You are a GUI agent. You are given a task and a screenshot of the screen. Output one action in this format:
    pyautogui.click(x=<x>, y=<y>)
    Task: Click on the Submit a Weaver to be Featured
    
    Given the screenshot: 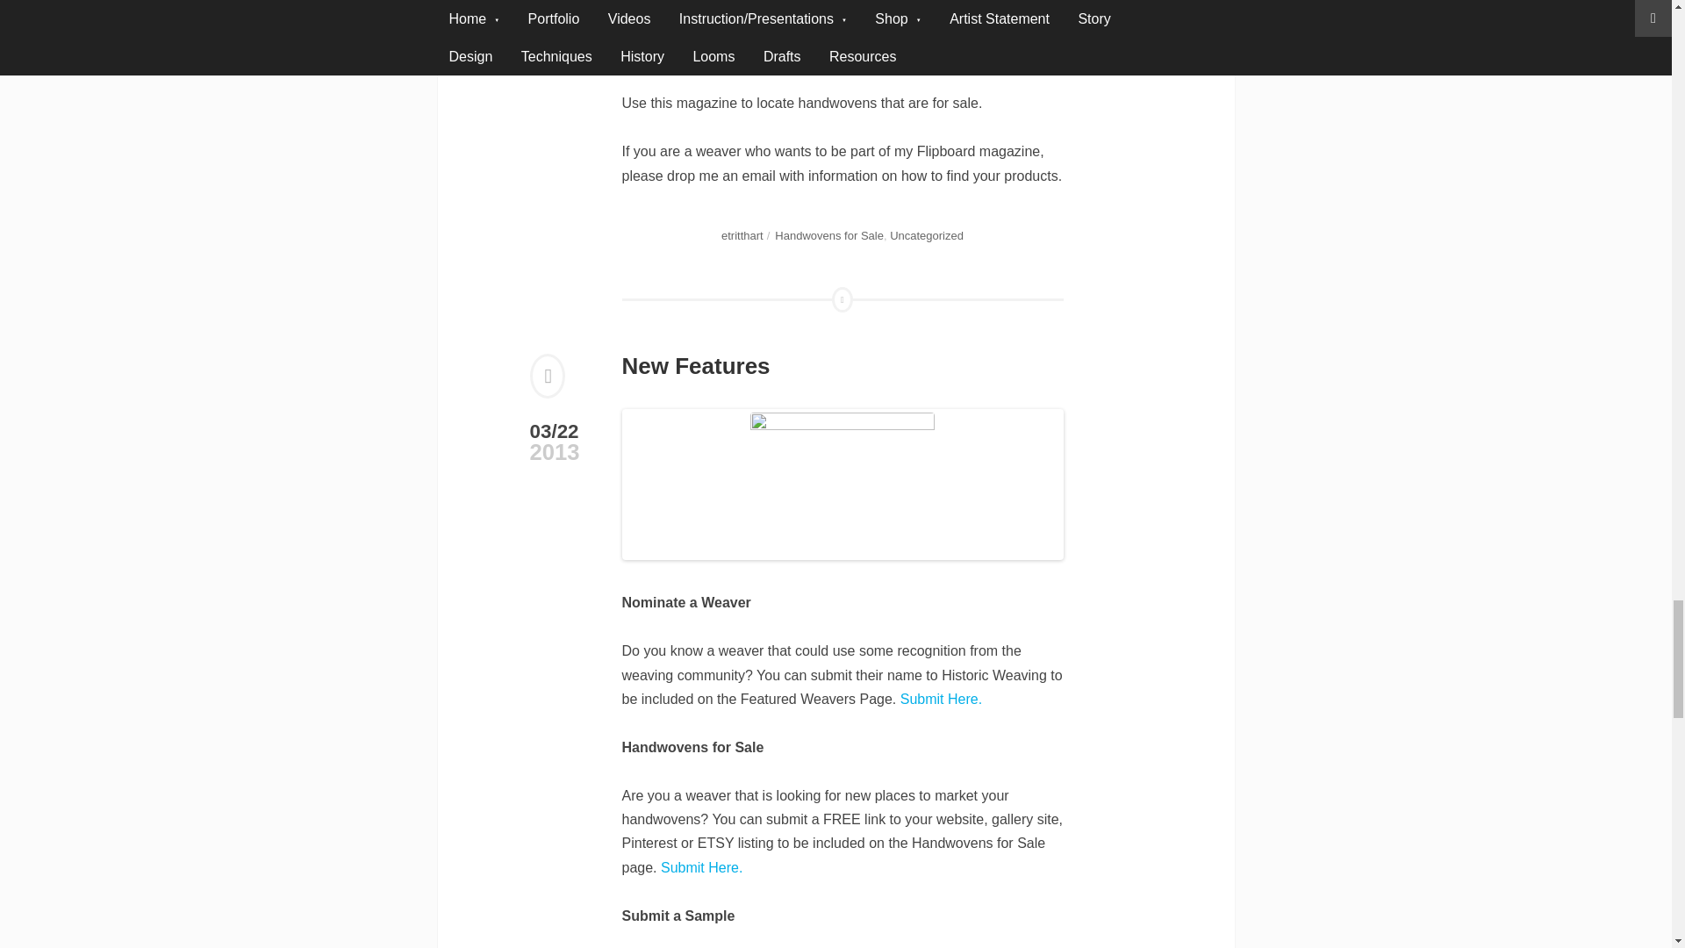 What is the action you would take?
    pyautogui.click(x=941, y=699)
    